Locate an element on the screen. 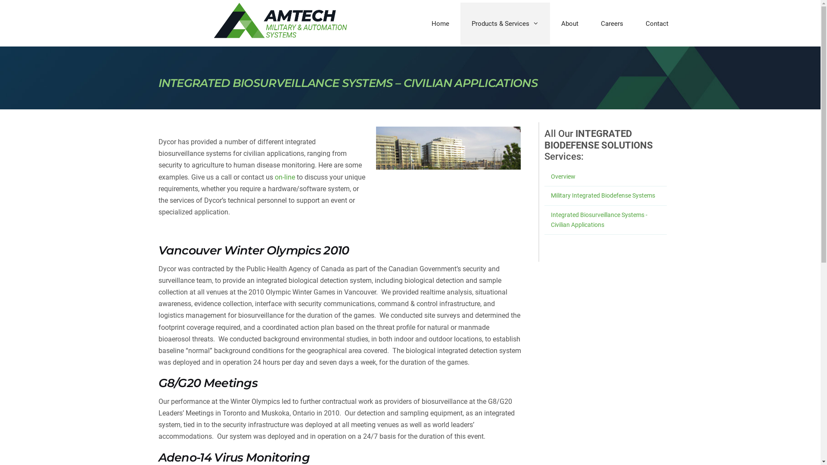 Image resolution: width=827 pixels, height=465 pixels. on-line is located at coordinates (285, 177).